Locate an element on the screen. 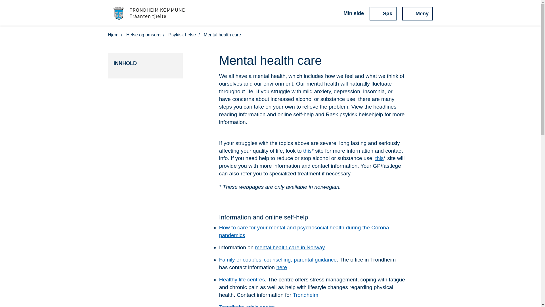  Meny is located at coordinates (417, 14).